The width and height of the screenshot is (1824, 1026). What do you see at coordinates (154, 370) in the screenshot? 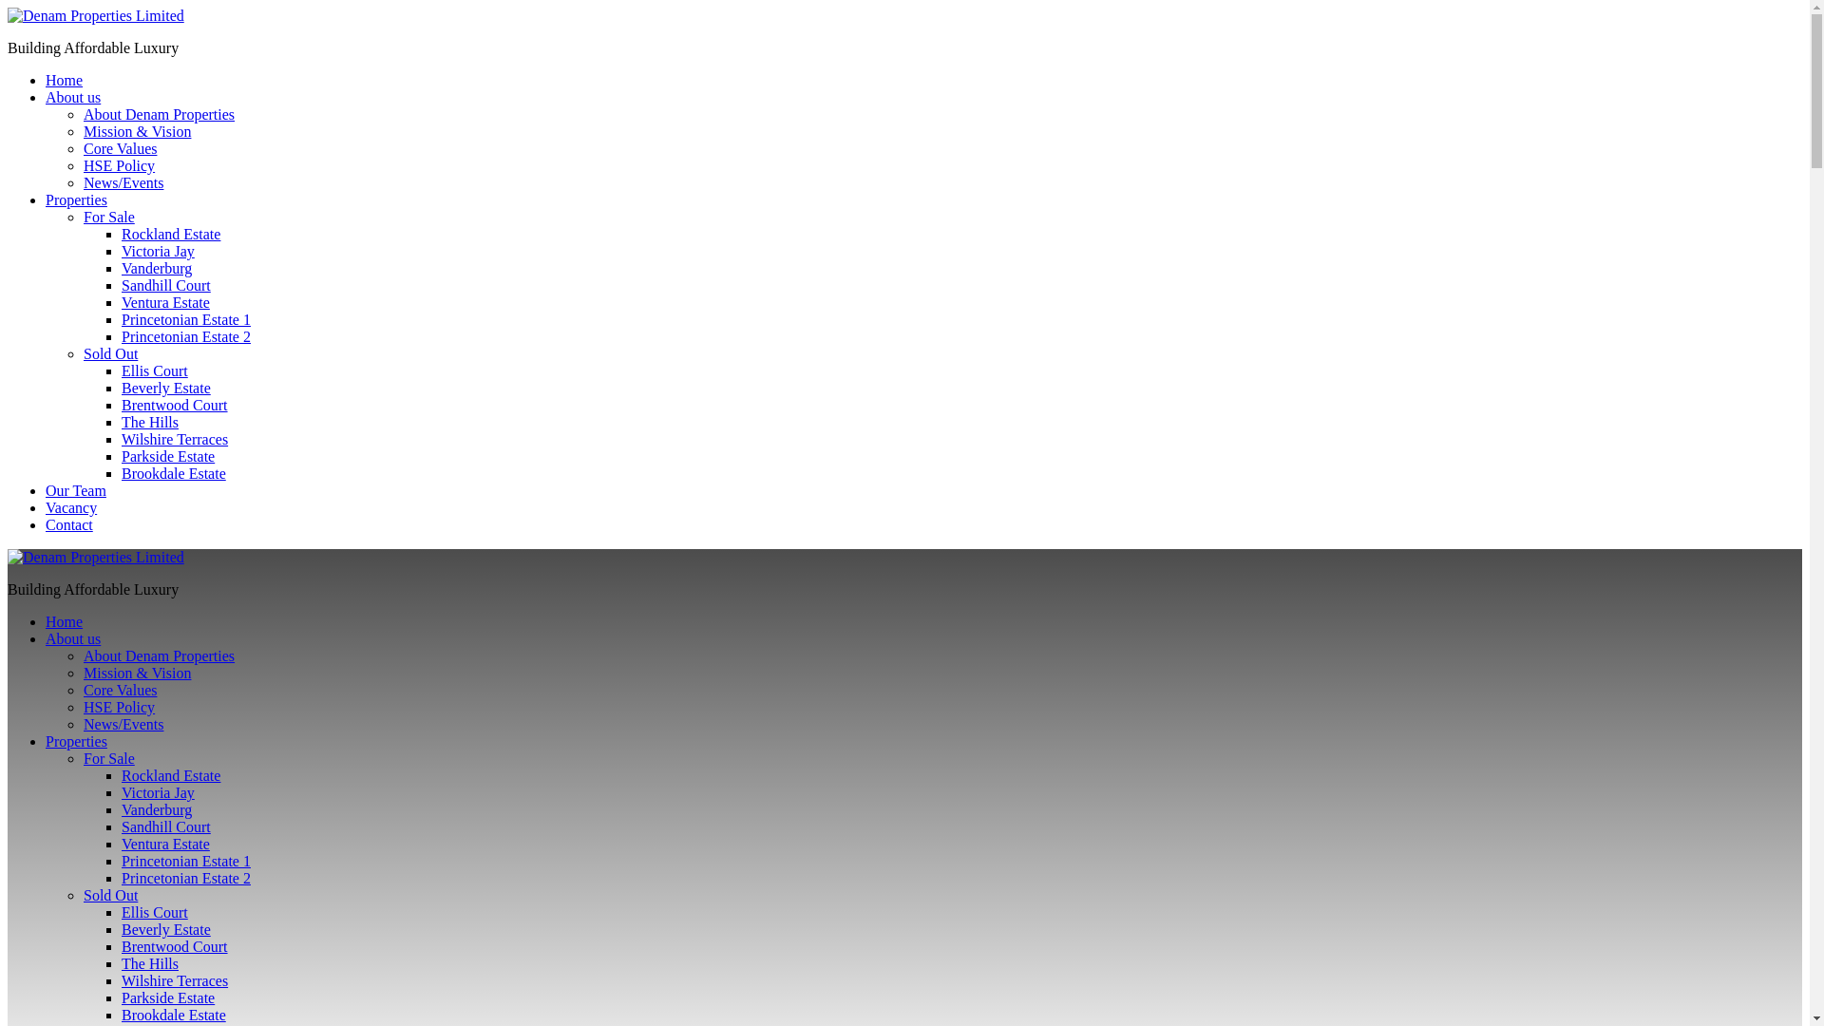
I see `Ellis Court` at bounding box center [154, 370].